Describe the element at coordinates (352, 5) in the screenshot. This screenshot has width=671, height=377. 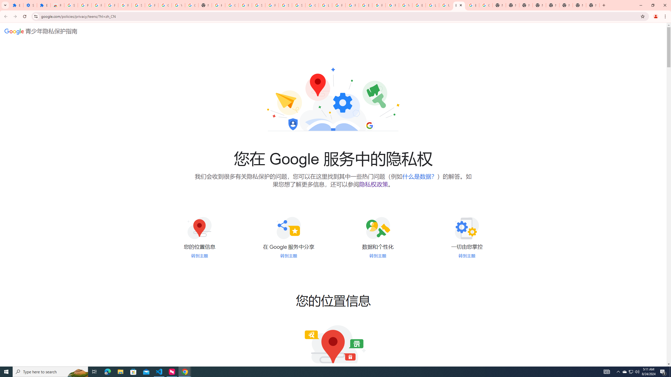
I see `Privacy Help Center - Policies Help` at that location.